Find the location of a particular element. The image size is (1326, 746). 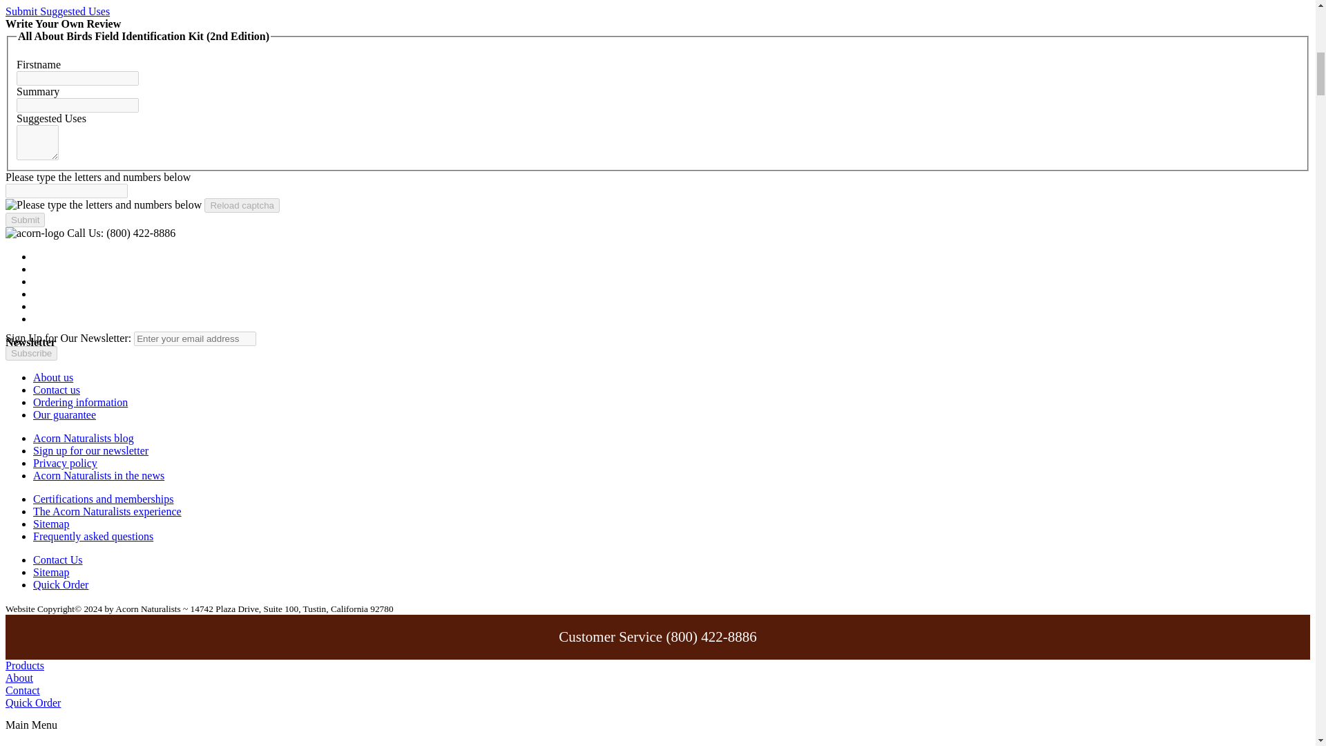

Reload captcha is located at coordinates (242, 205).